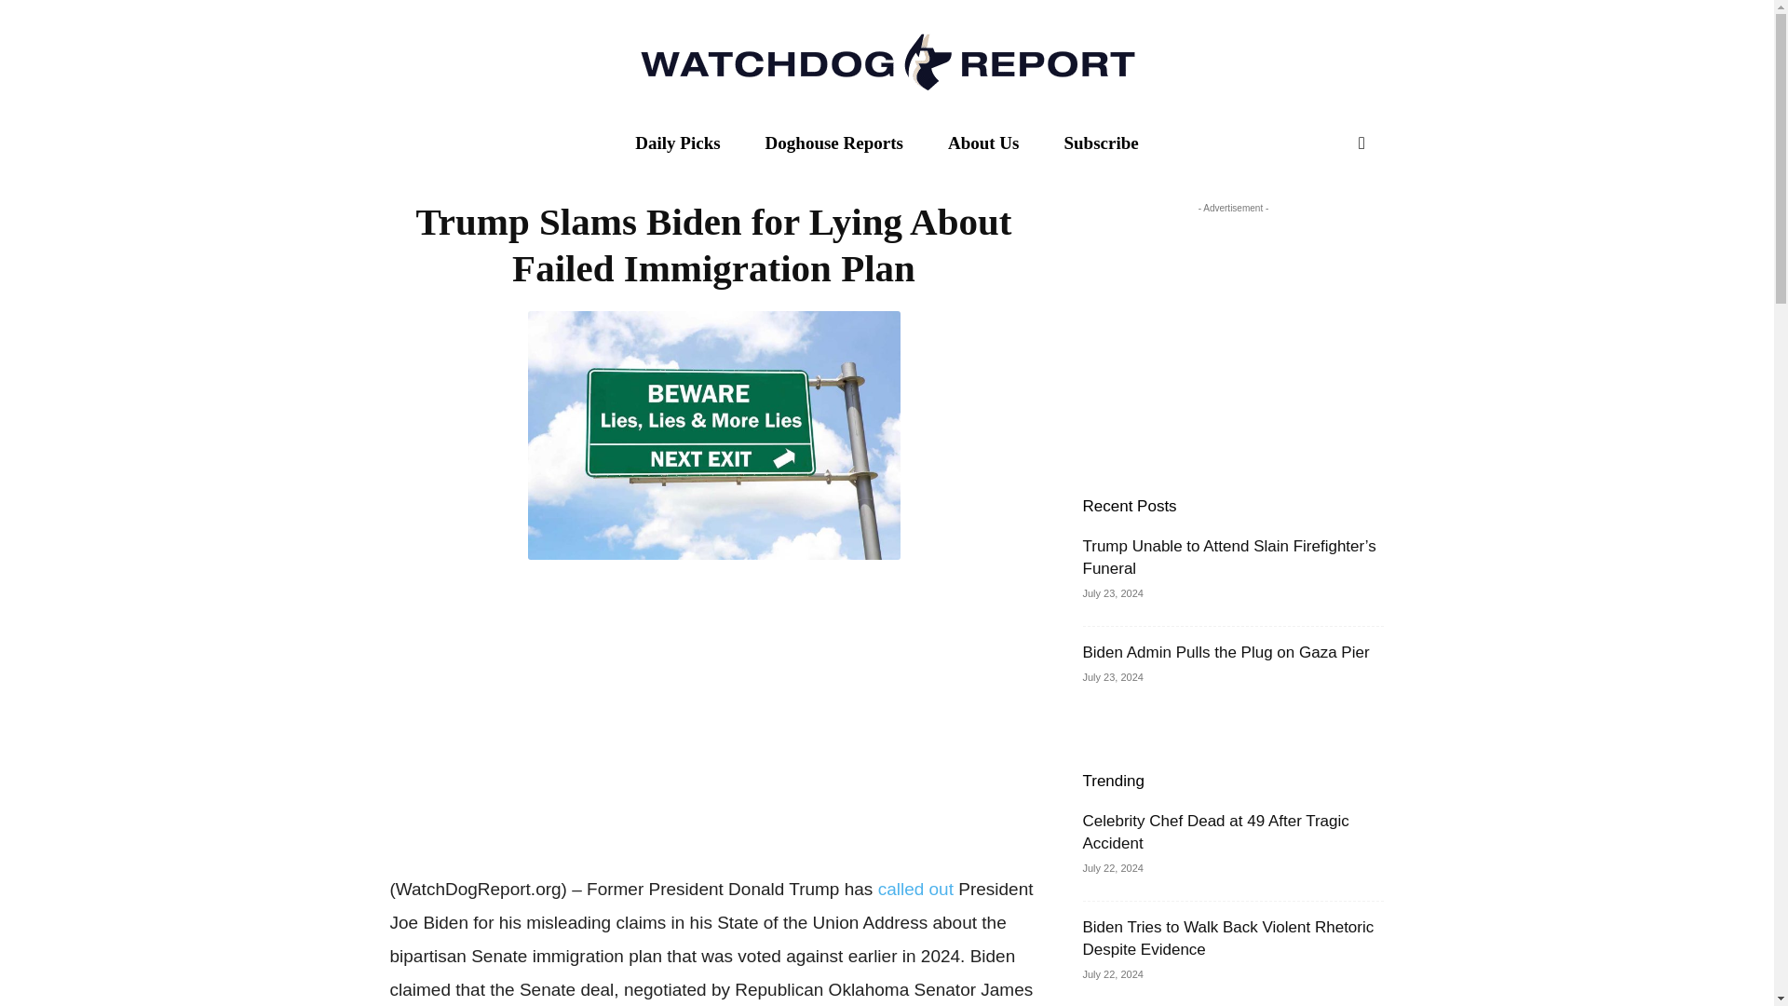 The height and width of the screenshot is (1006, 1788). I want to click on Search, so click(1322, 218).